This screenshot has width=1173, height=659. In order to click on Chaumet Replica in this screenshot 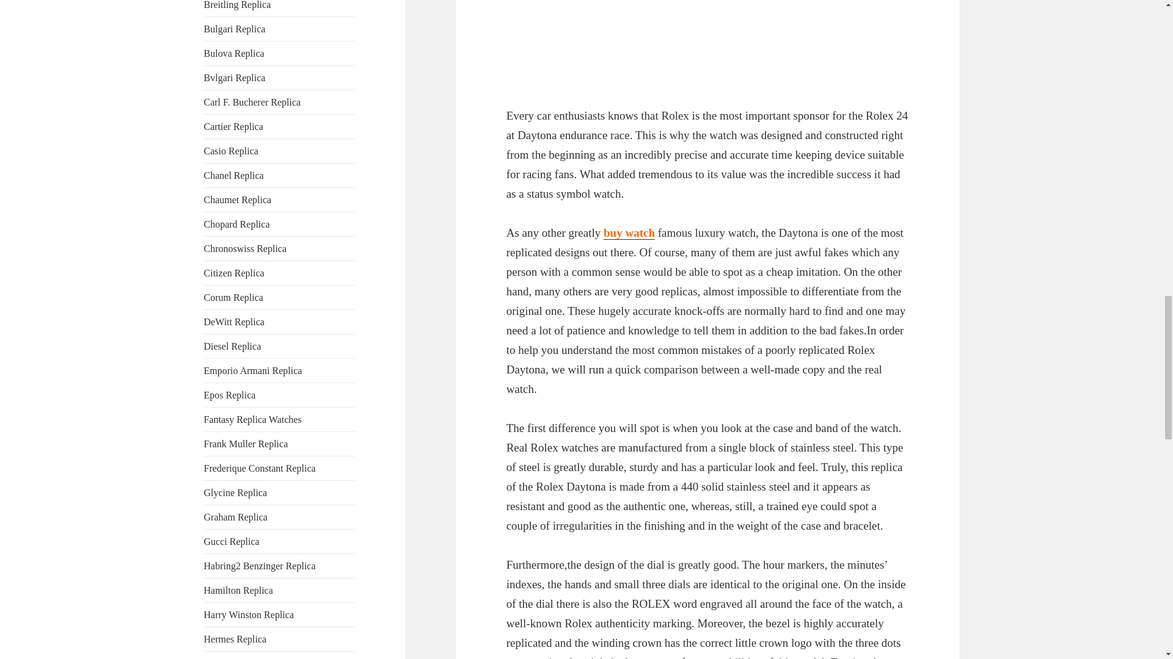, I will do `click(238, 199)`.